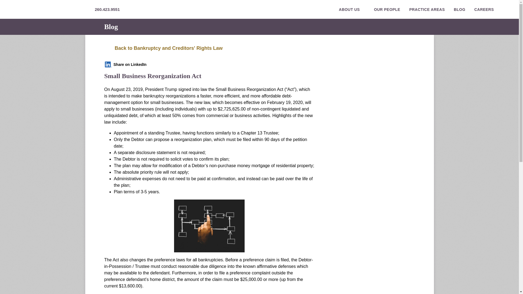 This screenshot has width=523, height=294. What do you see at coordinates (107, 48) in the screenshot?
I see `arrow left` at bounding box center [107, 48].